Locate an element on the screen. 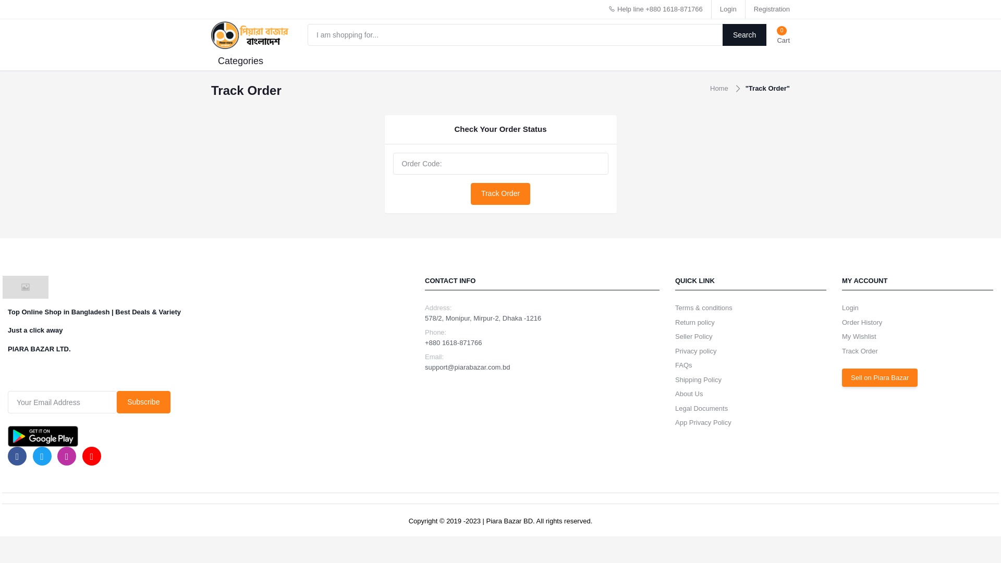 This screenshot has width=1001, height=563. Seller Policy is located at coordinates (694, 337).